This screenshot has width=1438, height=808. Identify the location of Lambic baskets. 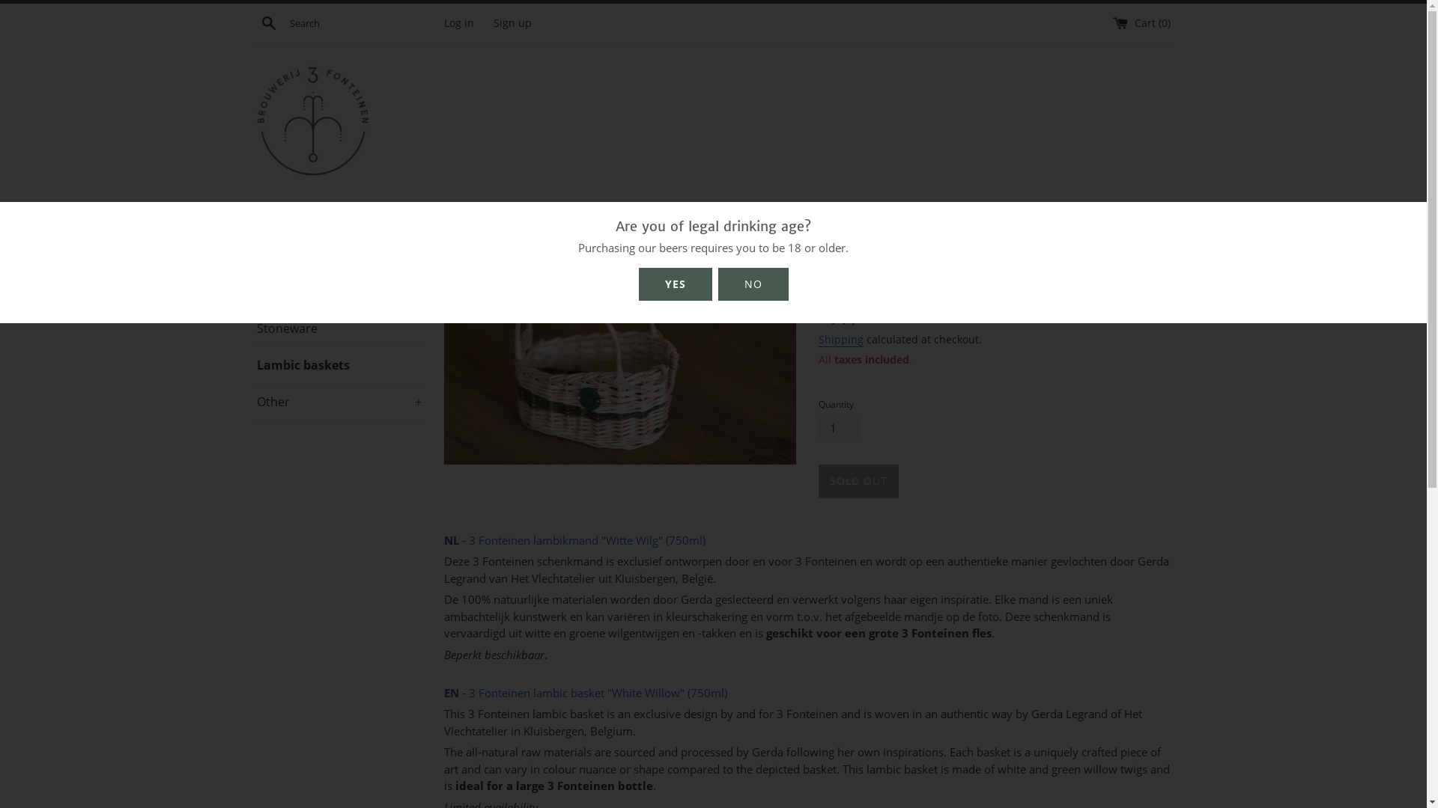
(526, 214).